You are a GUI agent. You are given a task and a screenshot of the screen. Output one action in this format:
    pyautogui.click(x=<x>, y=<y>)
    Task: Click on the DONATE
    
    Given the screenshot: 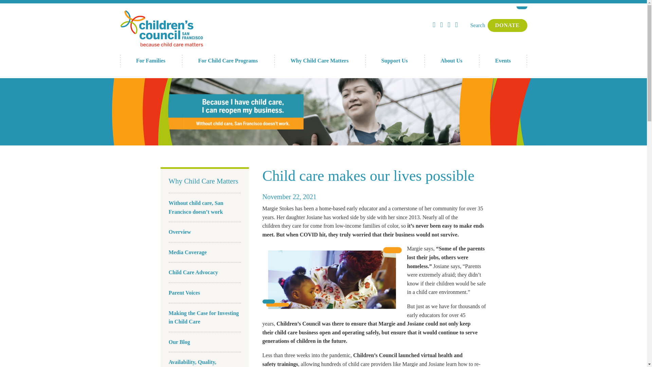 What is the action you would take?
    pyautogui.click(x=507, y=25)
    